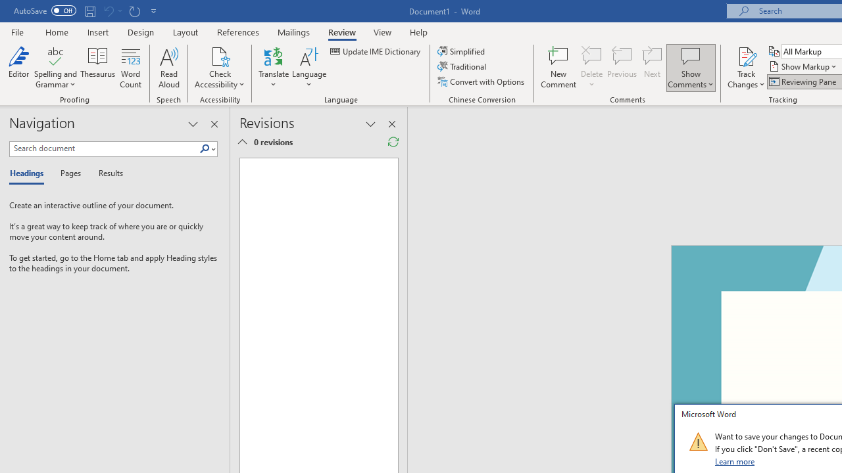 The image size is (842, 473). I want to click on Track Changes, so click(746, 55).